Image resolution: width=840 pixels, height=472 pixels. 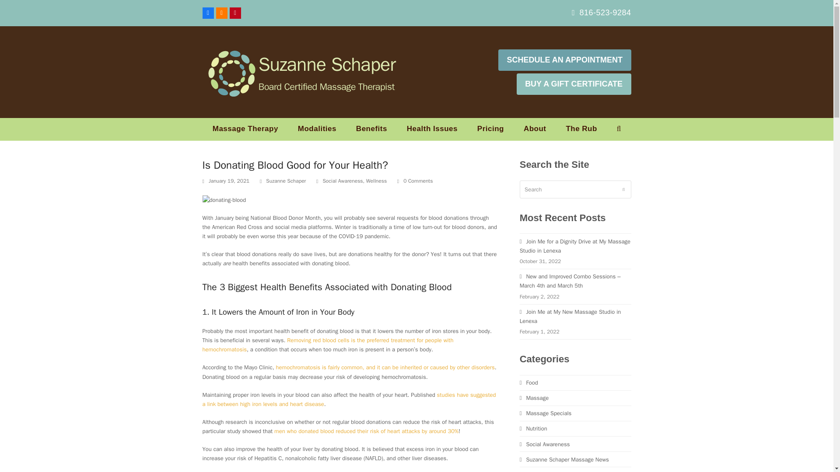 What do you see at coordinates (286, 181) in the screenshot?
I see `Posts by Suzanne Schaper` at bounding box center [286, 181].